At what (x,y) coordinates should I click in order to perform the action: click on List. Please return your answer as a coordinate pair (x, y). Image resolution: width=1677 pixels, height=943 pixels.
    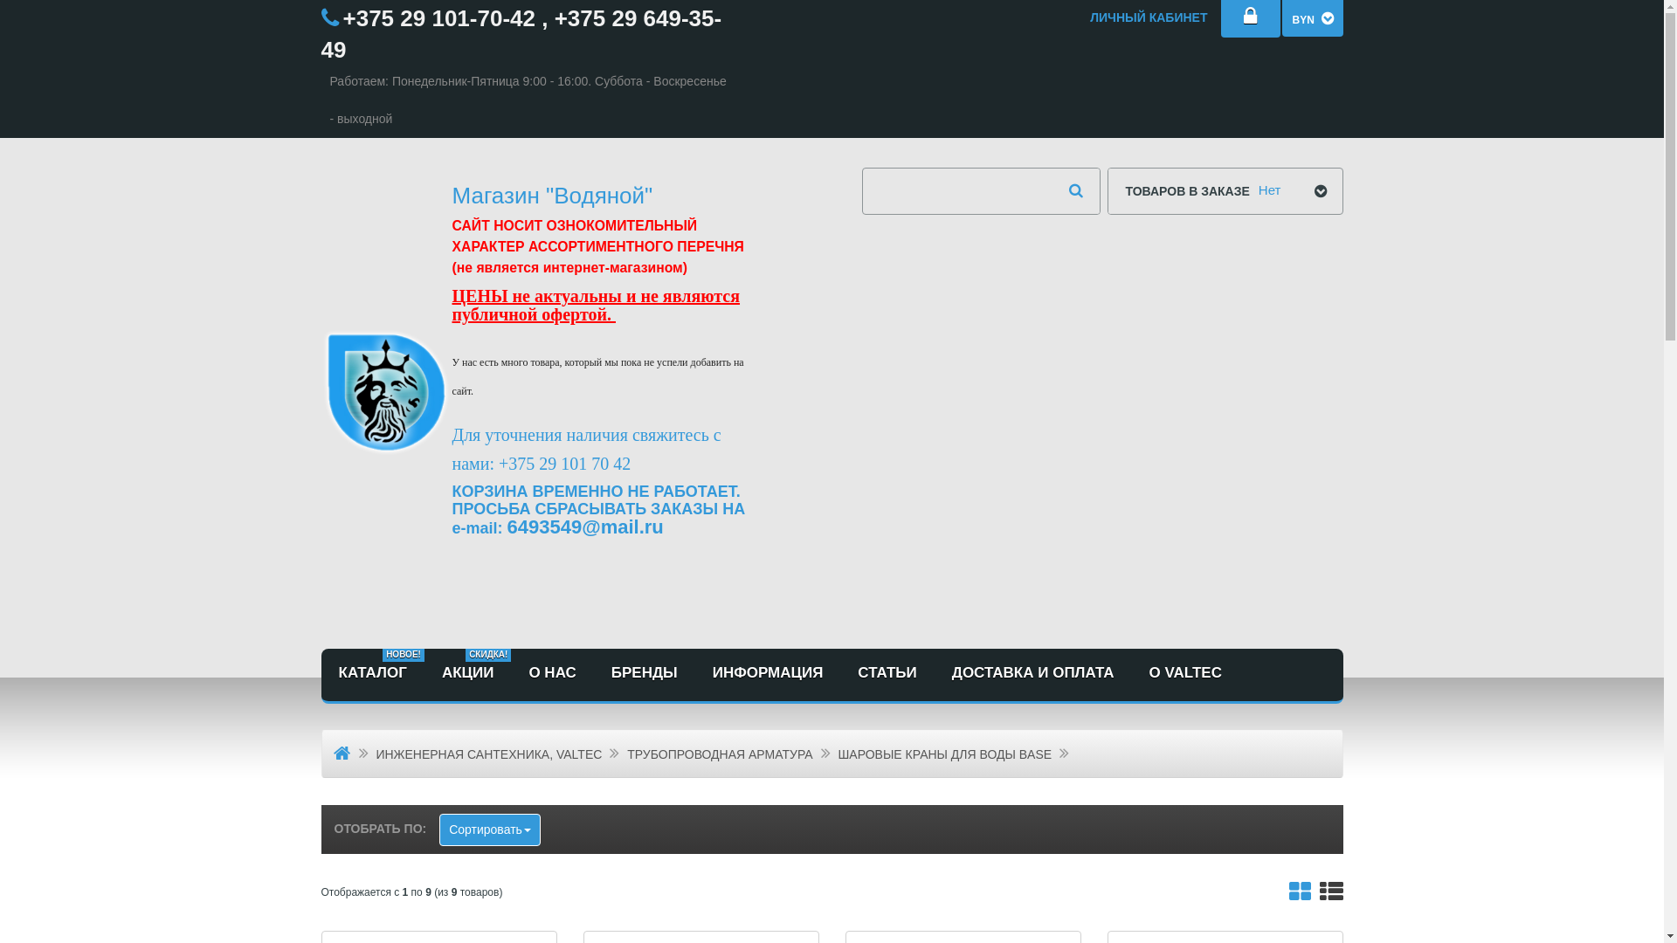
    Looking at the image, I should click on (1331, 896).